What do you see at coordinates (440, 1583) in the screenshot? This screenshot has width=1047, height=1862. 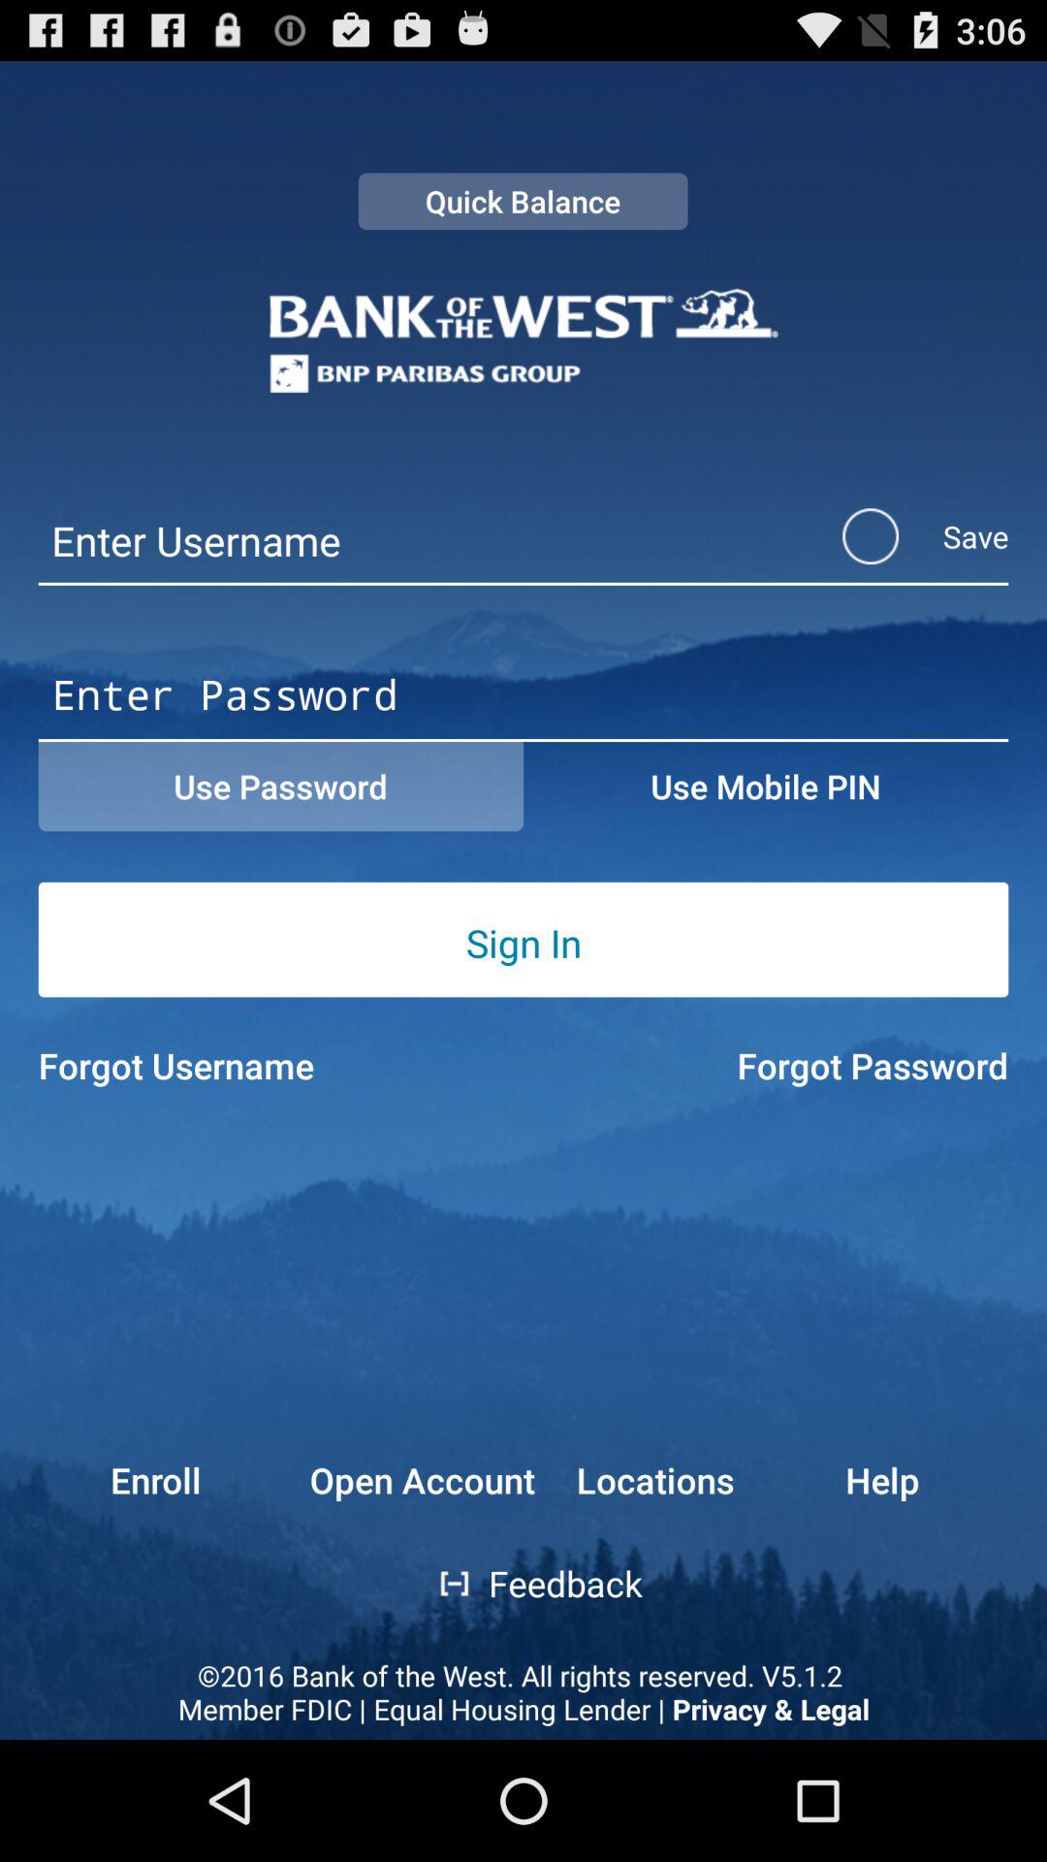 I see `select button to the right of enroll button` at bounding box center [440, 1583].